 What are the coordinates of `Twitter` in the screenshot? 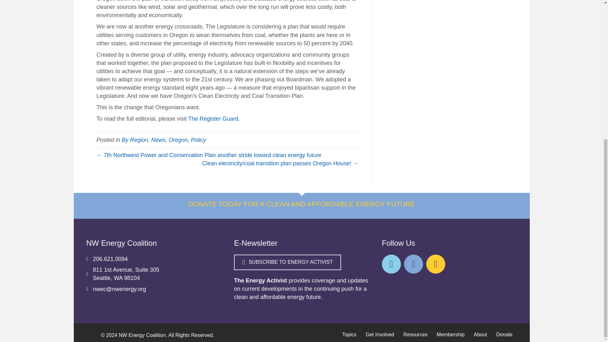 It's located at (414, 264).